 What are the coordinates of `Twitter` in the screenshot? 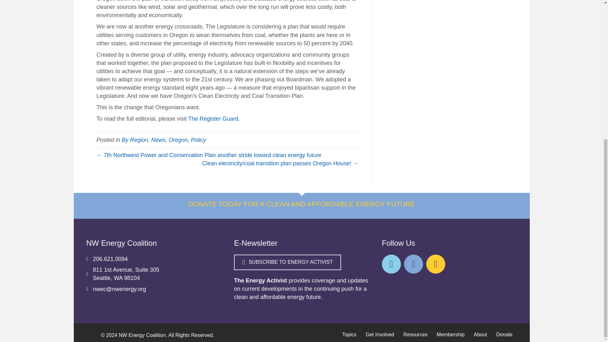 It's located at (414, 264).